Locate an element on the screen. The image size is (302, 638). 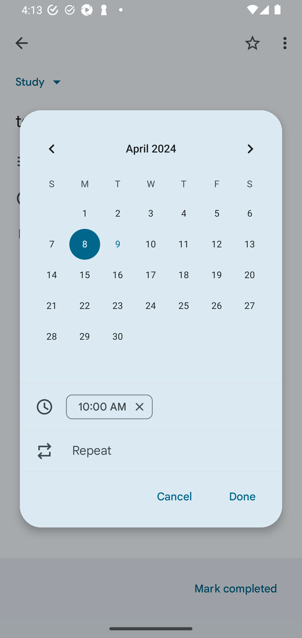
4 04 April 2024 is located at coordinates (184, 214).